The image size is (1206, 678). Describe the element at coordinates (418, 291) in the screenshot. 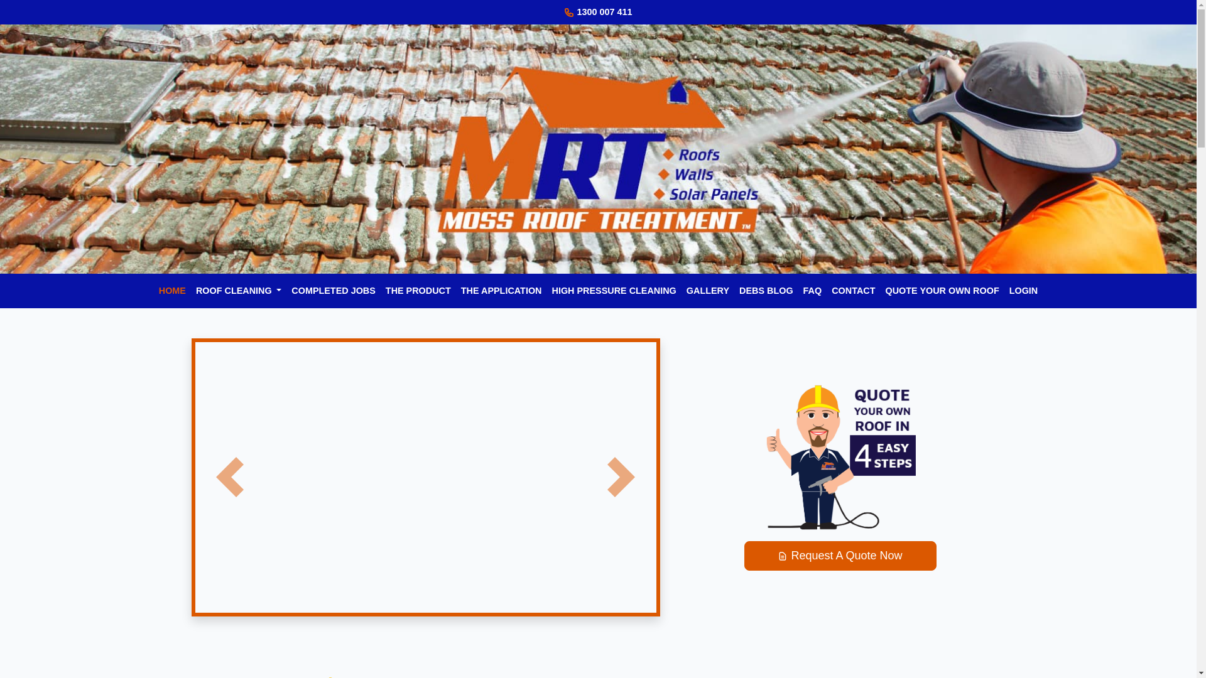

I see `THE PRODUCT` at that location.